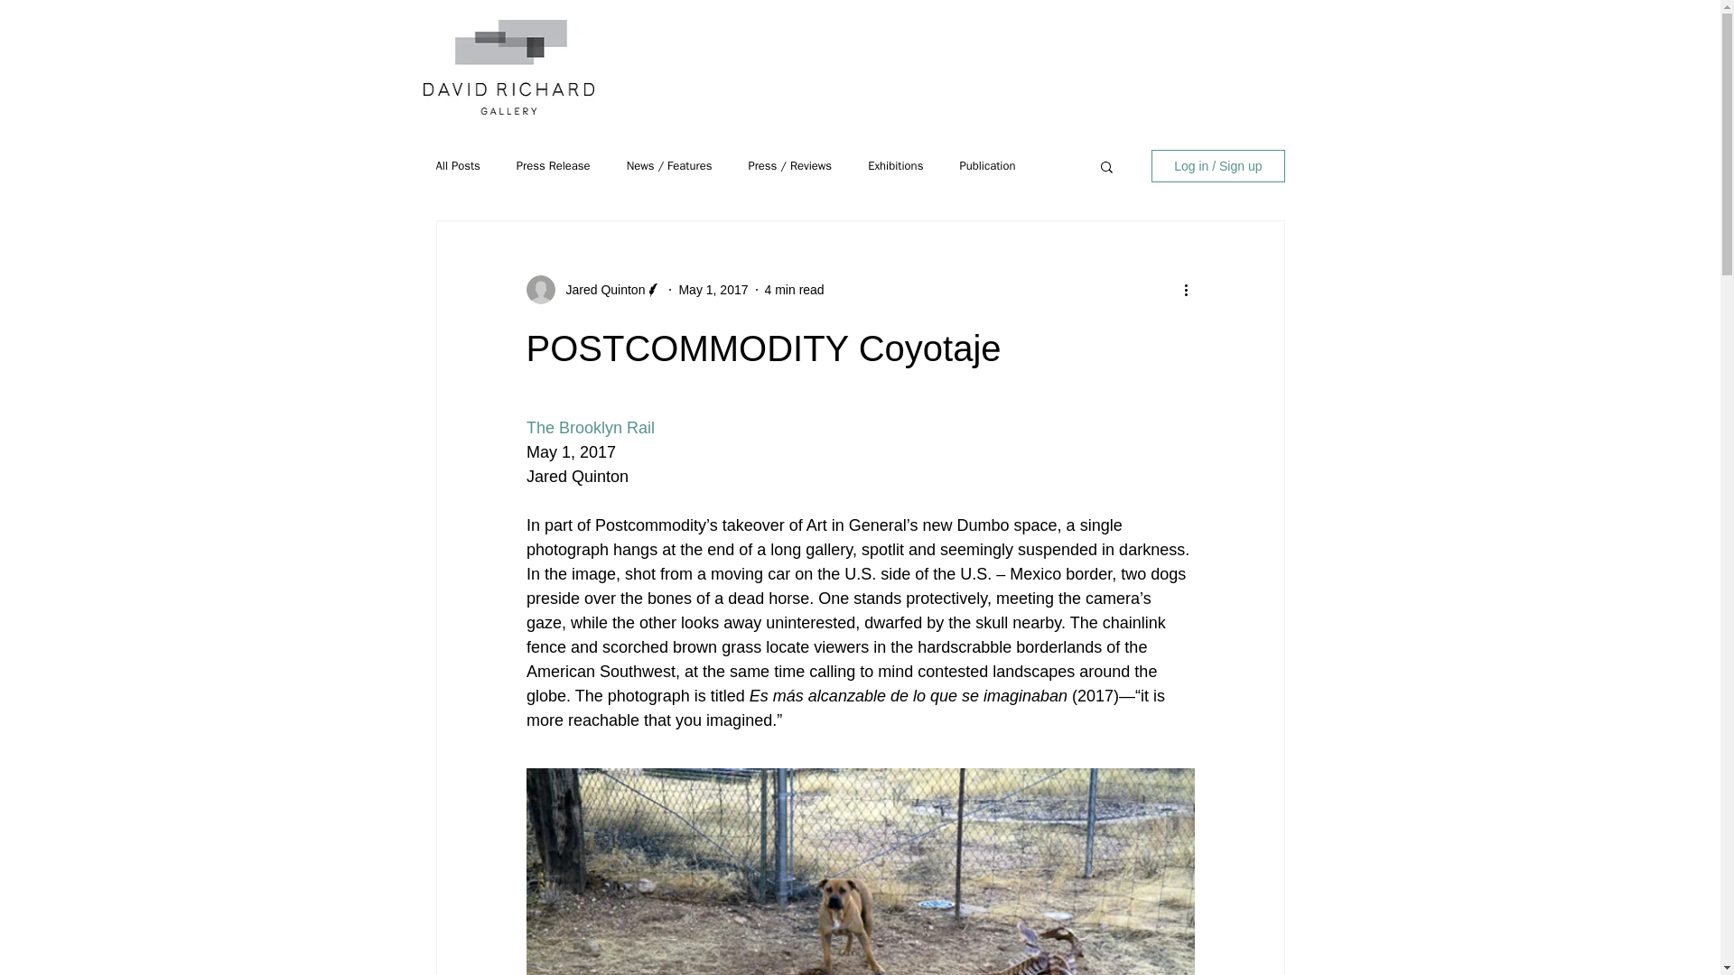 This screenshot has height=975, width=1734. I want to click on May 1, 2017, so click(712, 289).